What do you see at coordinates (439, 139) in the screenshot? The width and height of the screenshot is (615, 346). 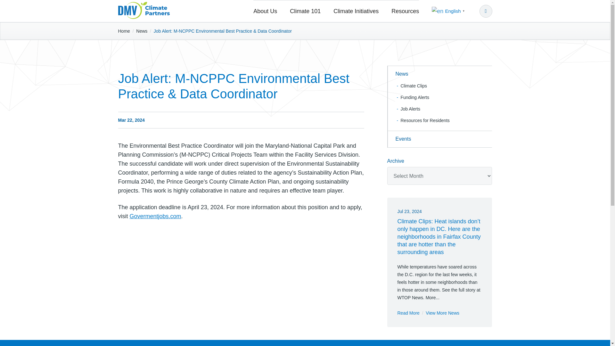 I see `Events` at bounding box center [439, 139].